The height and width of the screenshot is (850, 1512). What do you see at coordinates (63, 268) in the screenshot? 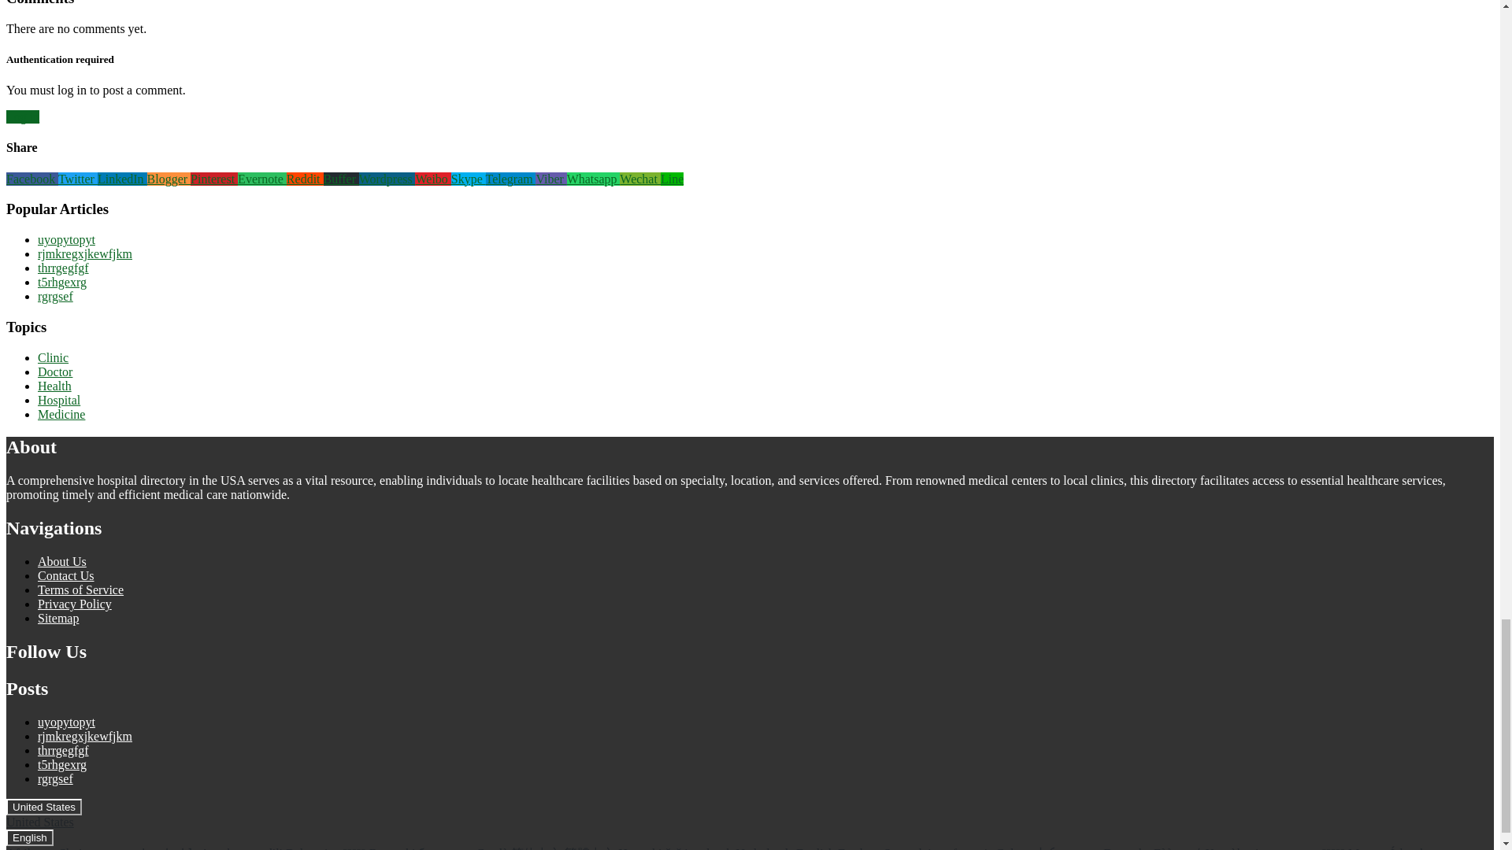
I see `thrrgegfgf` at bounding box center [63, 268].